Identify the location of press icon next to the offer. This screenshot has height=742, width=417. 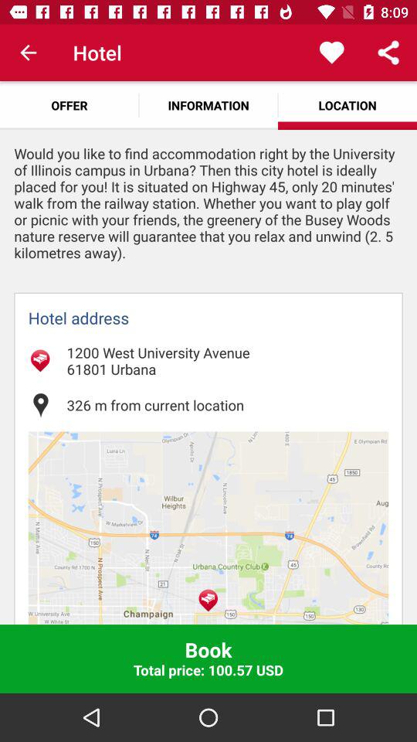
(208, 105).